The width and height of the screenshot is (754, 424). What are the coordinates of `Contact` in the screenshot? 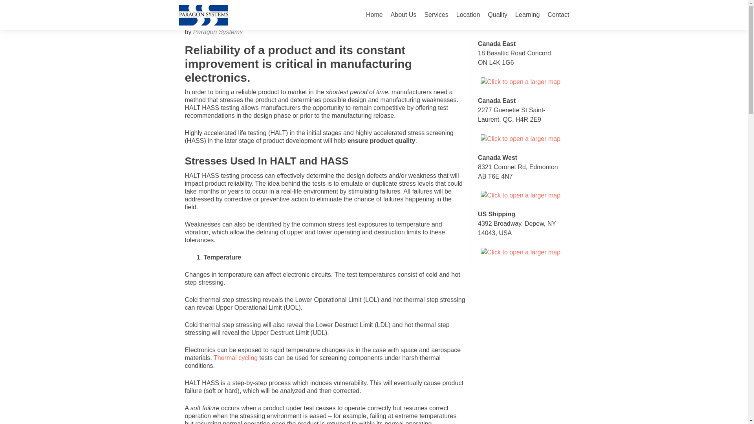 It's located at (558, 15).